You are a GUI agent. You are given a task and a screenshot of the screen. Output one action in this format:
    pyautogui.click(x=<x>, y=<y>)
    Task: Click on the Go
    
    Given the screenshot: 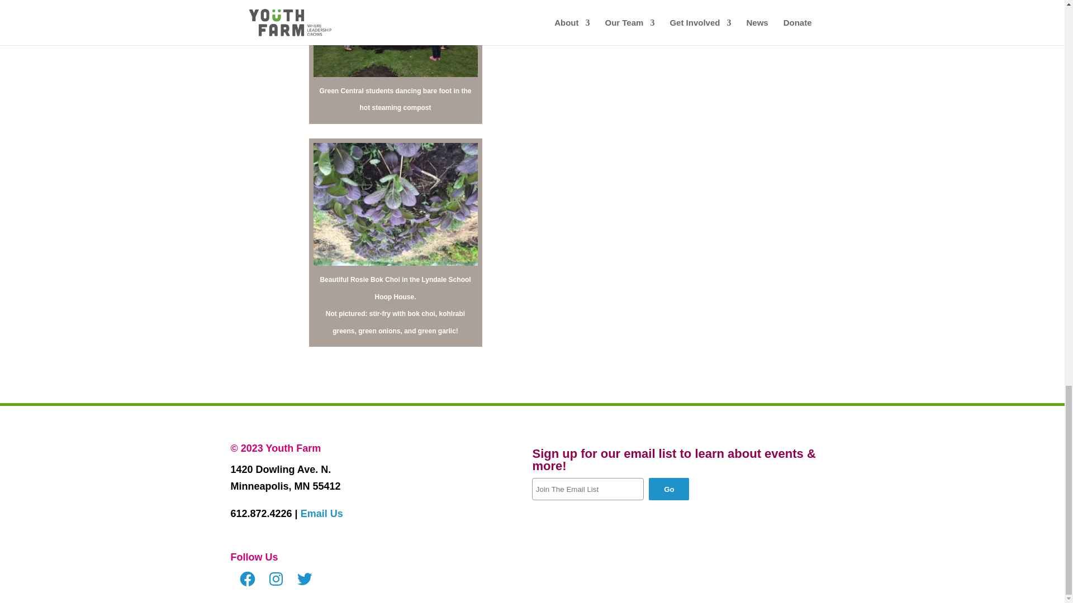 What is the action you would take?
    pyautogui.click(x=668, y=489)
    